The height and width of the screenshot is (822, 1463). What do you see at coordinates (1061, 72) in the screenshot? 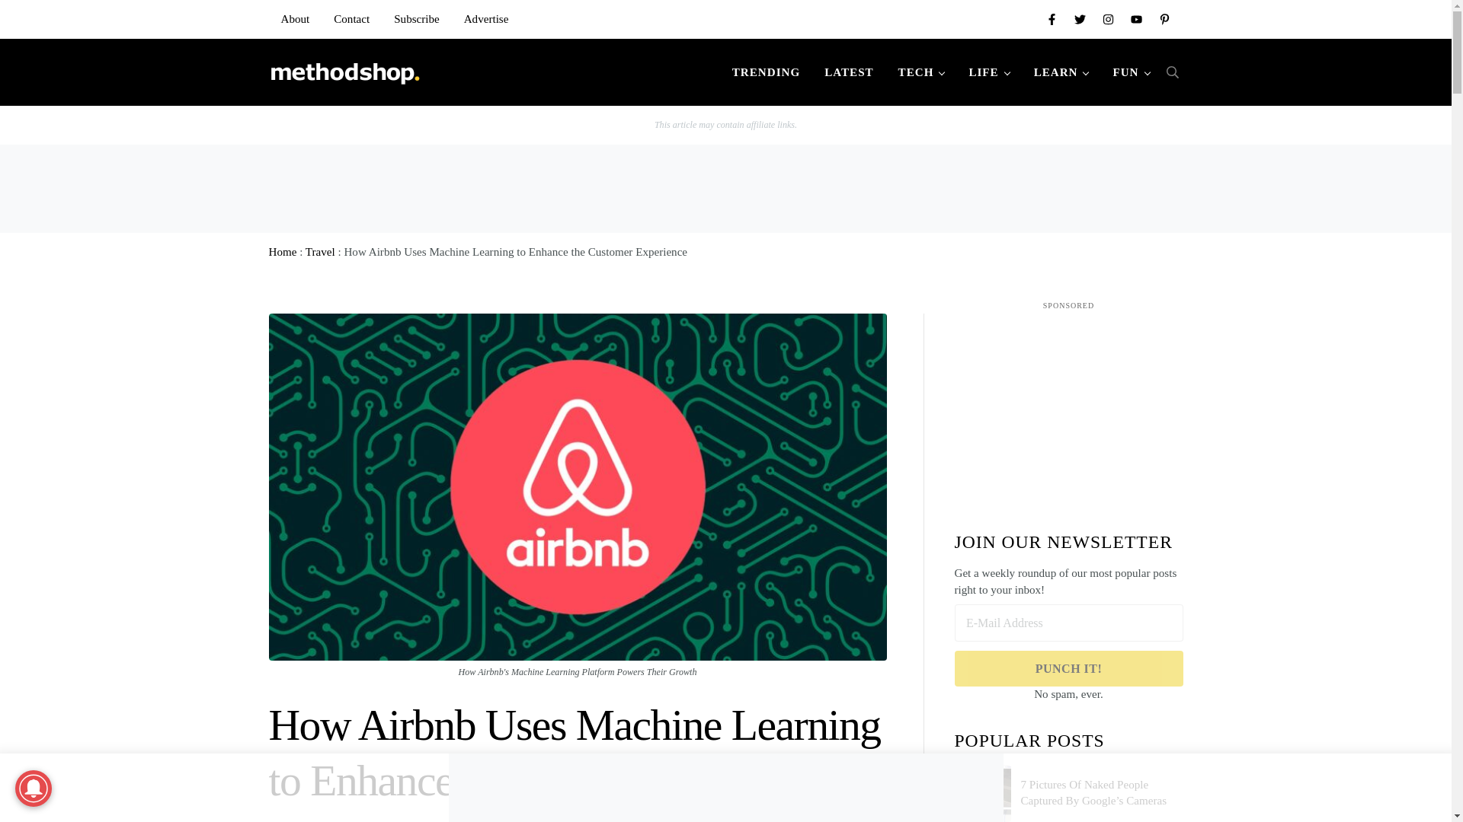
I see `LEARN` at bounding box center [1061, 72].